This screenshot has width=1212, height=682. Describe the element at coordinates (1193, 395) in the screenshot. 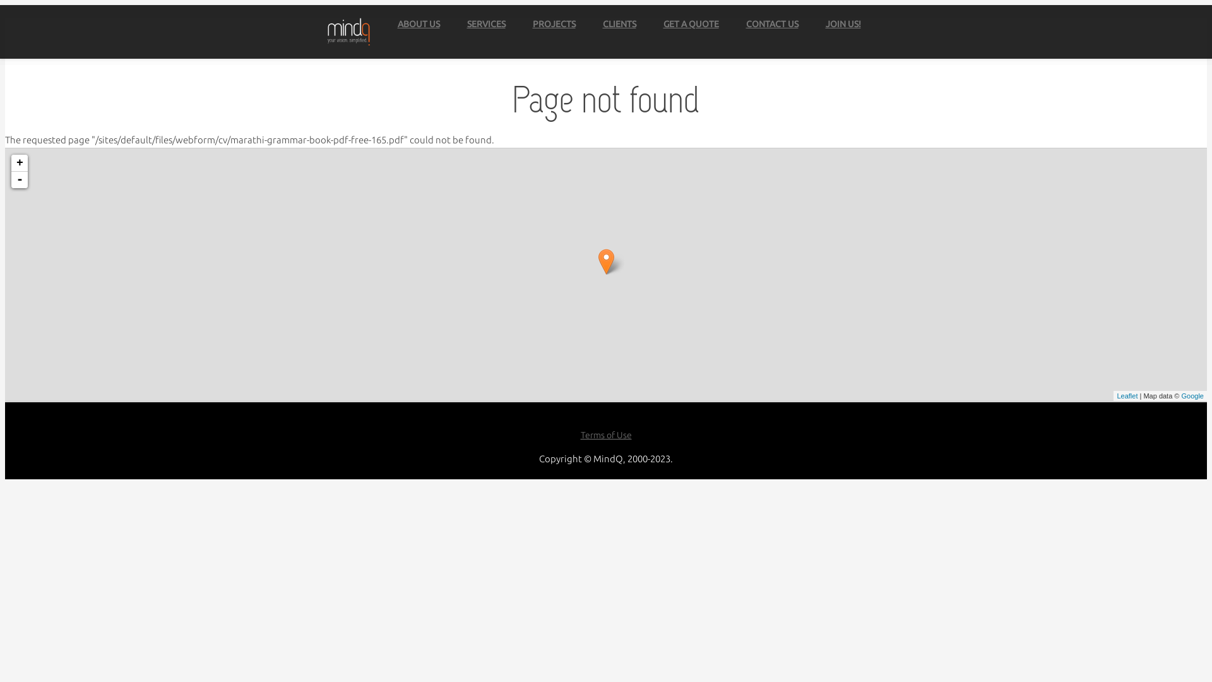

I see `Google` at that location.